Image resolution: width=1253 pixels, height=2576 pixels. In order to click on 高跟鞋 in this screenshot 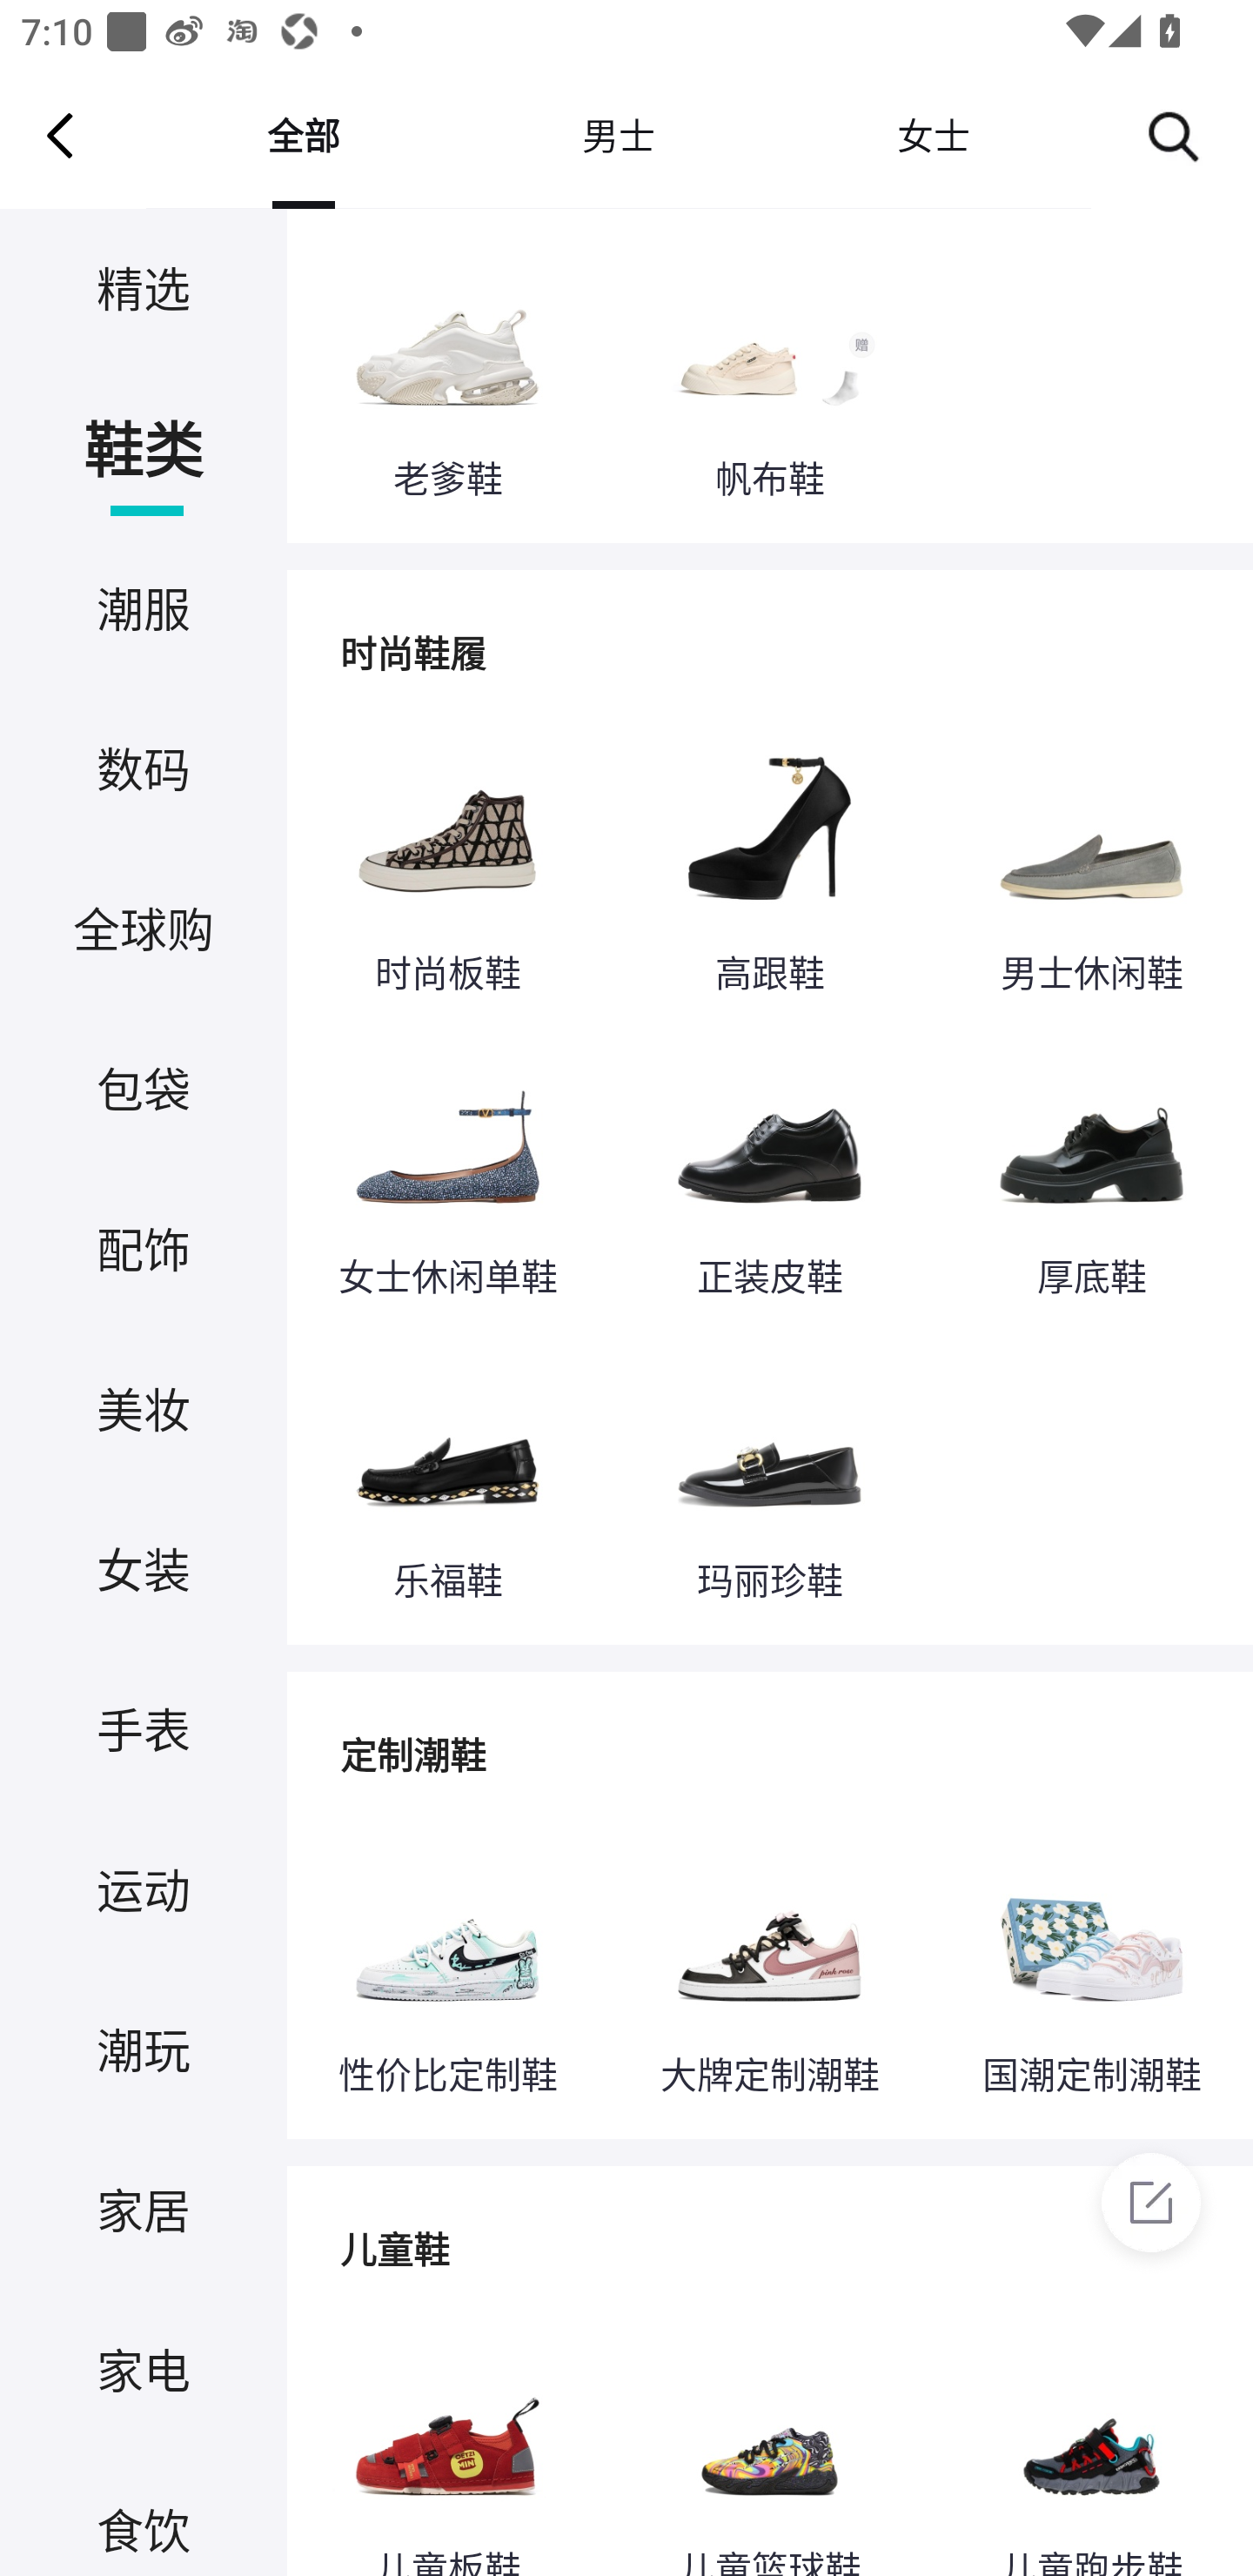, I will do `click(769, 868)`.